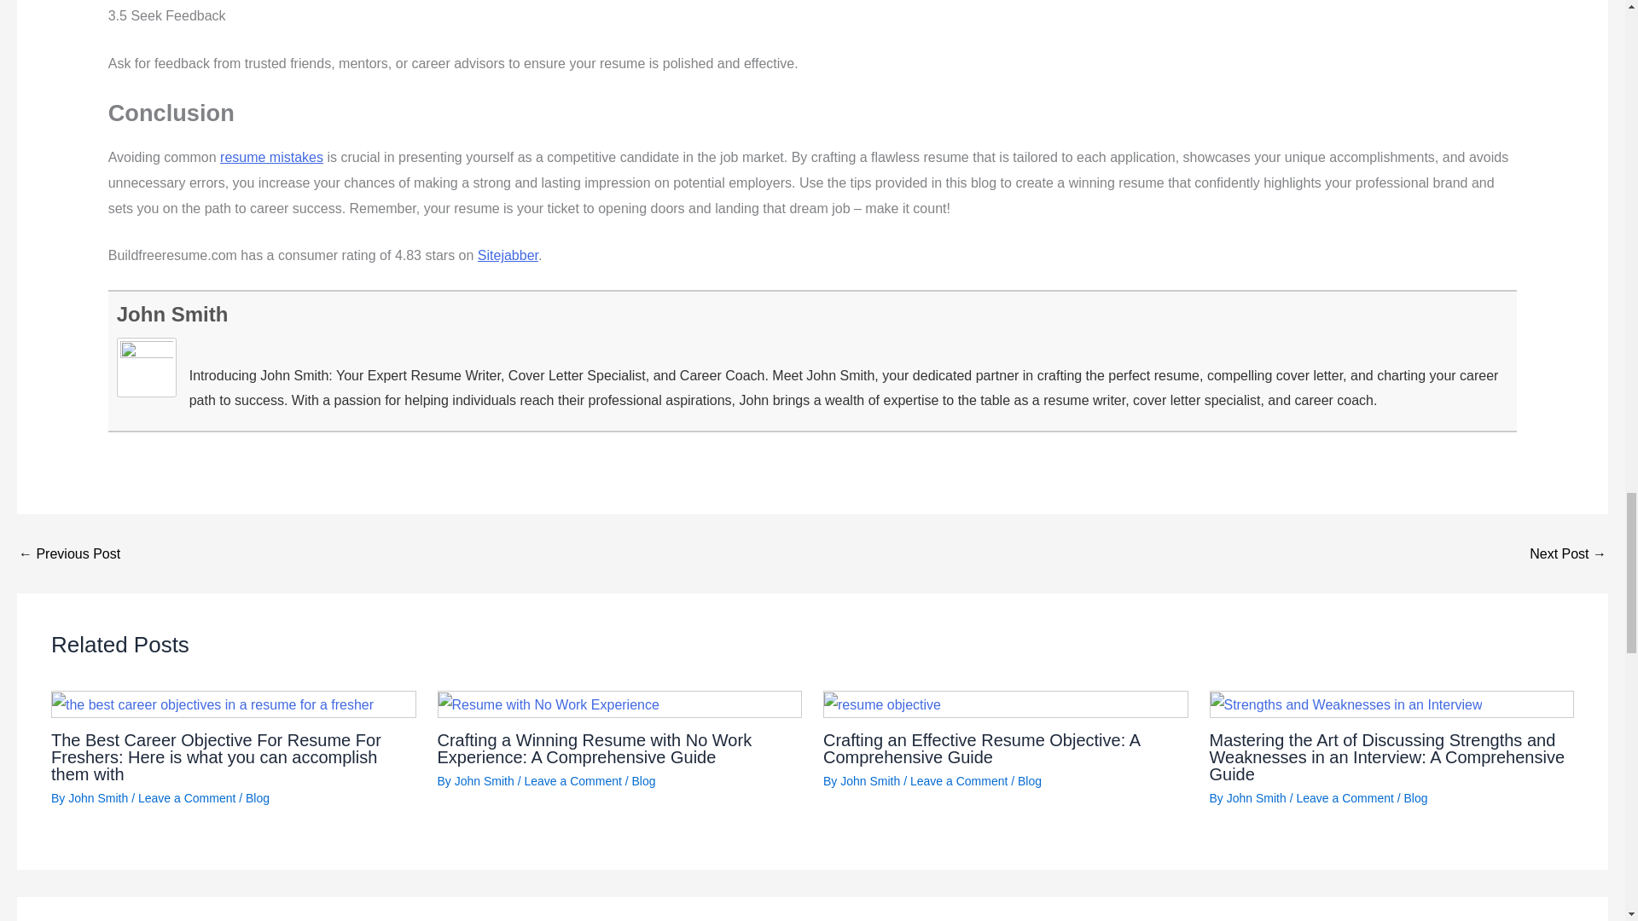 Image resolution: width=1638 pixels, height=921 pixels. Describe the element at coordinates (869, 781) in the screenshot. I see `View all posts by John Smith` at that location.